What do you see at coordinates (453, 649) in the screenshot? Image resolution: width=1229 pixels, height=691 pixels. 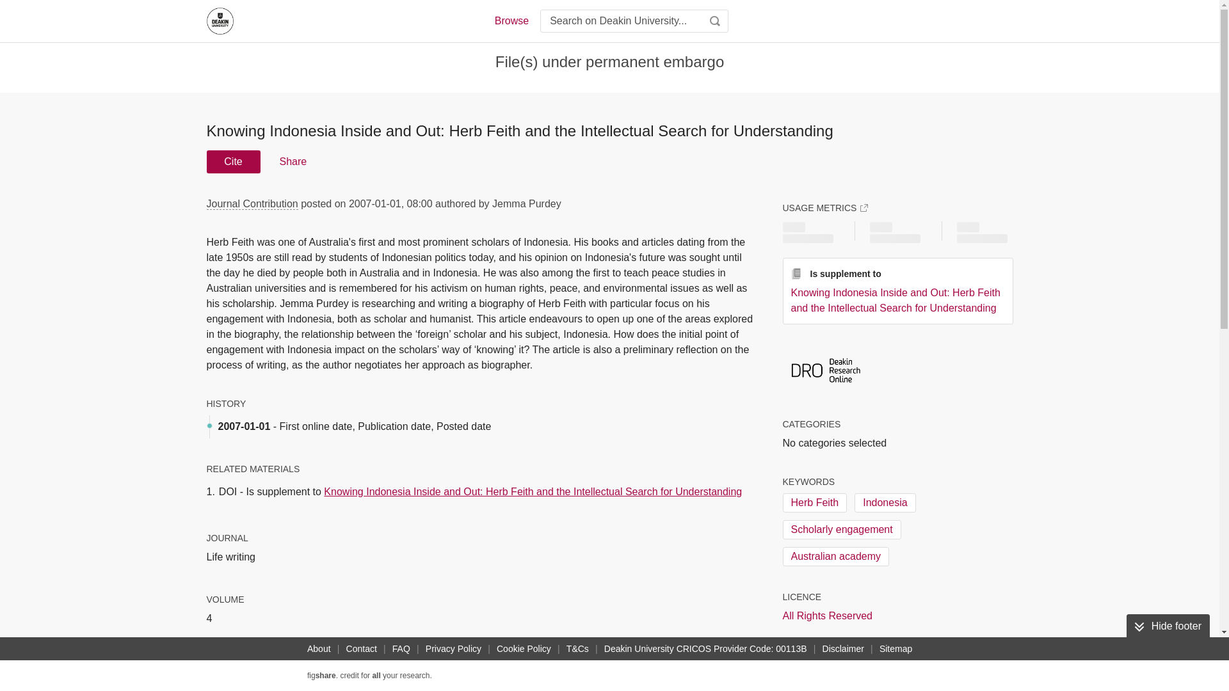 I see `Privacy Policy` at bounding box center [453, 649].